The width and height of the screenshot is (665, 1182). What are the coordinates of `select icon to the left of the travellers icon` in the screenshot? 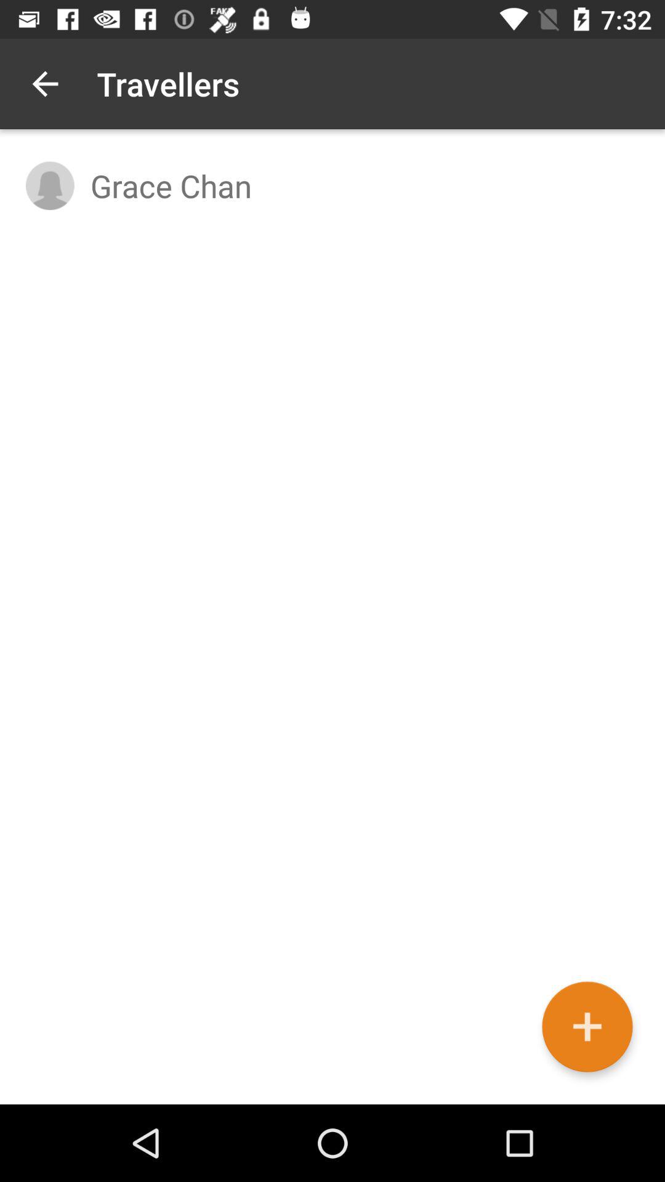 It's located at (45, 84).